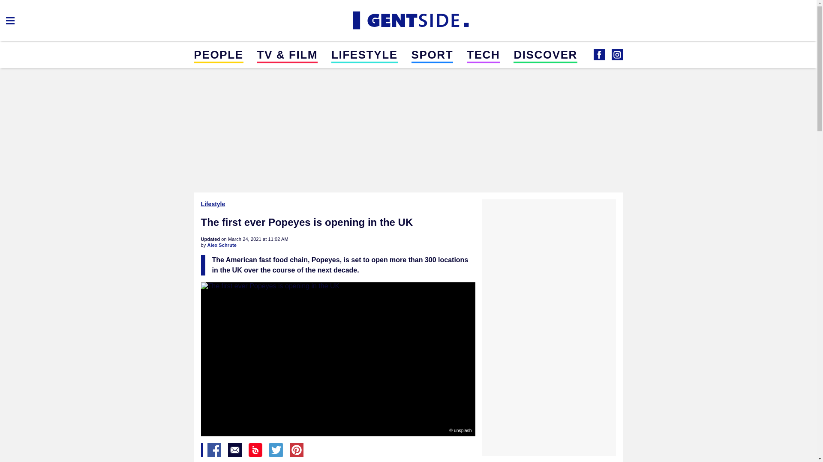 This screenshot has height=462, width=823. What do you see at coordinates (235, 450) in the screenshot?
I see `Share on Mail` at bounding box center [235, 450].